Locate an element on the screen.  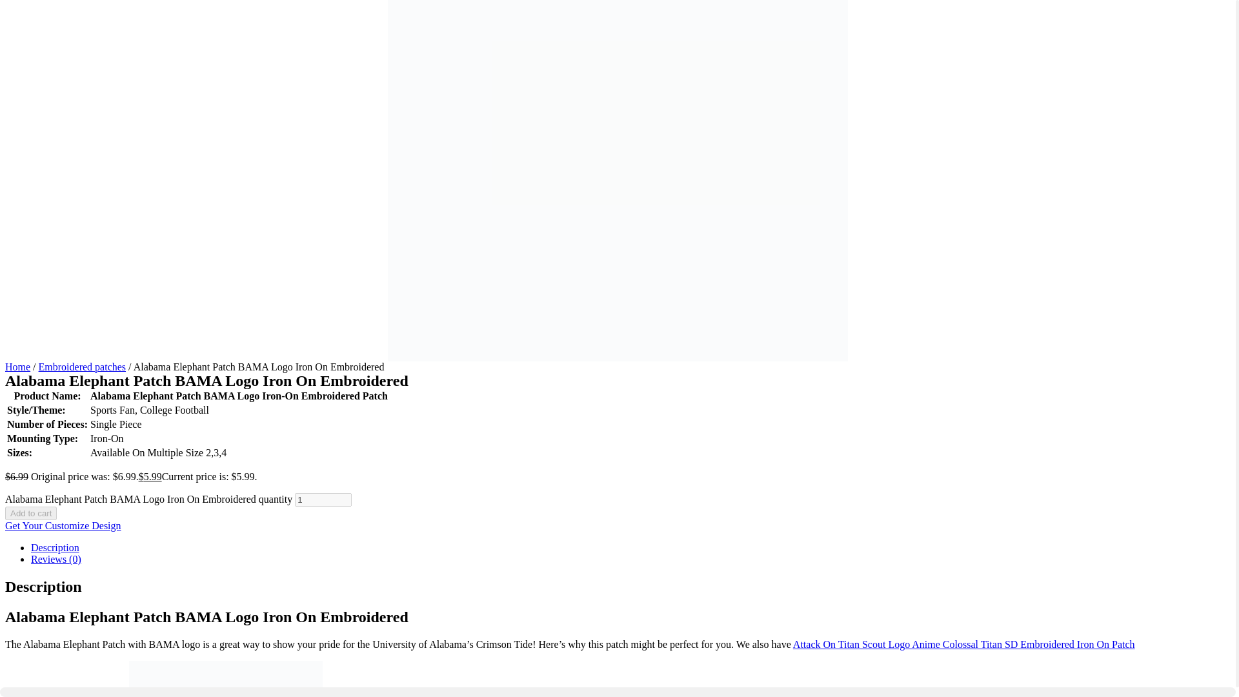
Add to cart is located at coordinates (31, 513).